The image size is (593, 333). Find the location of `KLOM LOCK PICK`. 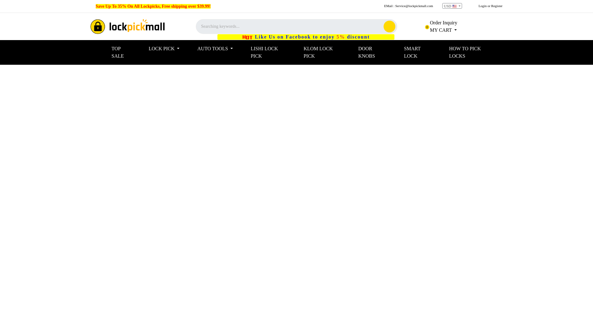

KLOM LOCK PICK is located at coordinates (329, 52).